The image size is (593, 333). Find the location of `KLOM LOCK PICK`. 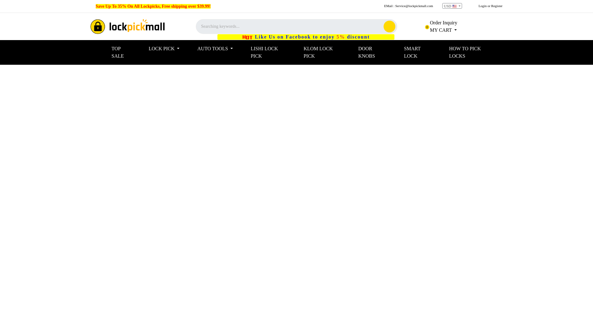

KLOM LOCK PICK is located at coordinates (329, 52).